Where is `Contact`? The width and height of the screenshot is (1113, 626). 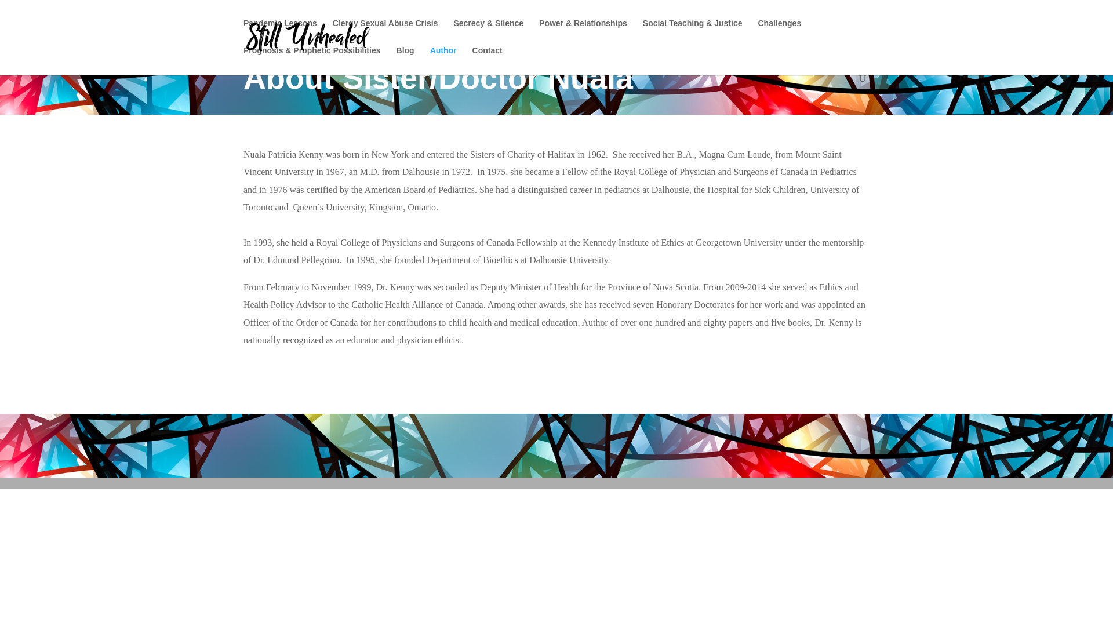 Contact is located at coordinates (487, 60).